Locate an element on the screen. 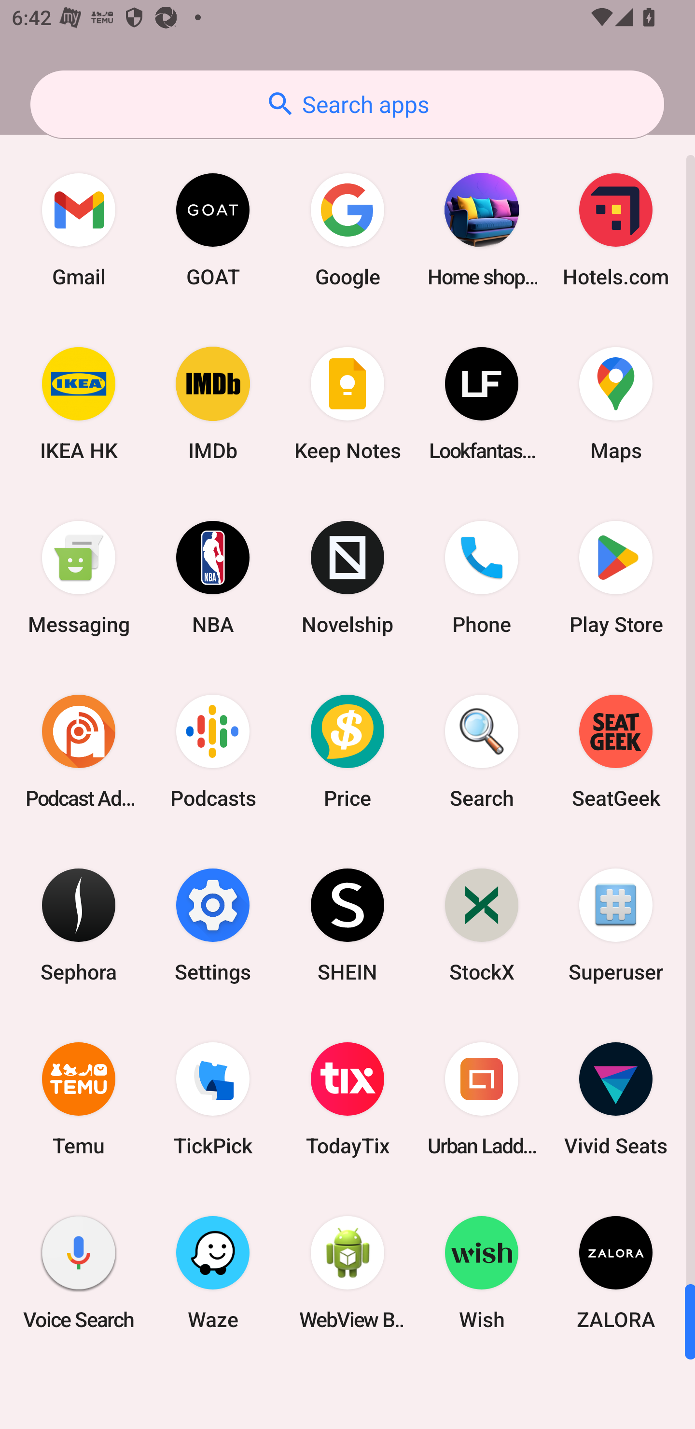 Image resolution: width=695 pixels, height=1429 pixels. Lookfantastic is located at coordinates (482, 404).